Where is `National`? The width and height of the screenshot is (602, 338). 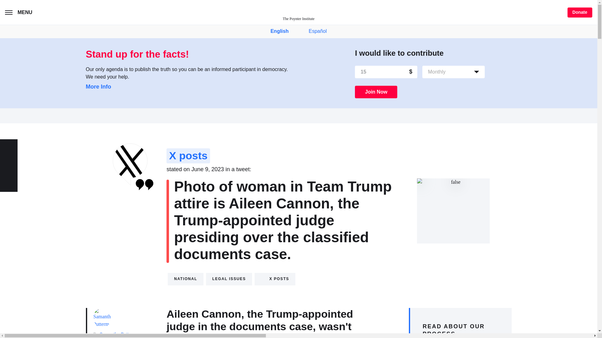 National is located at coordinates (186, 279).